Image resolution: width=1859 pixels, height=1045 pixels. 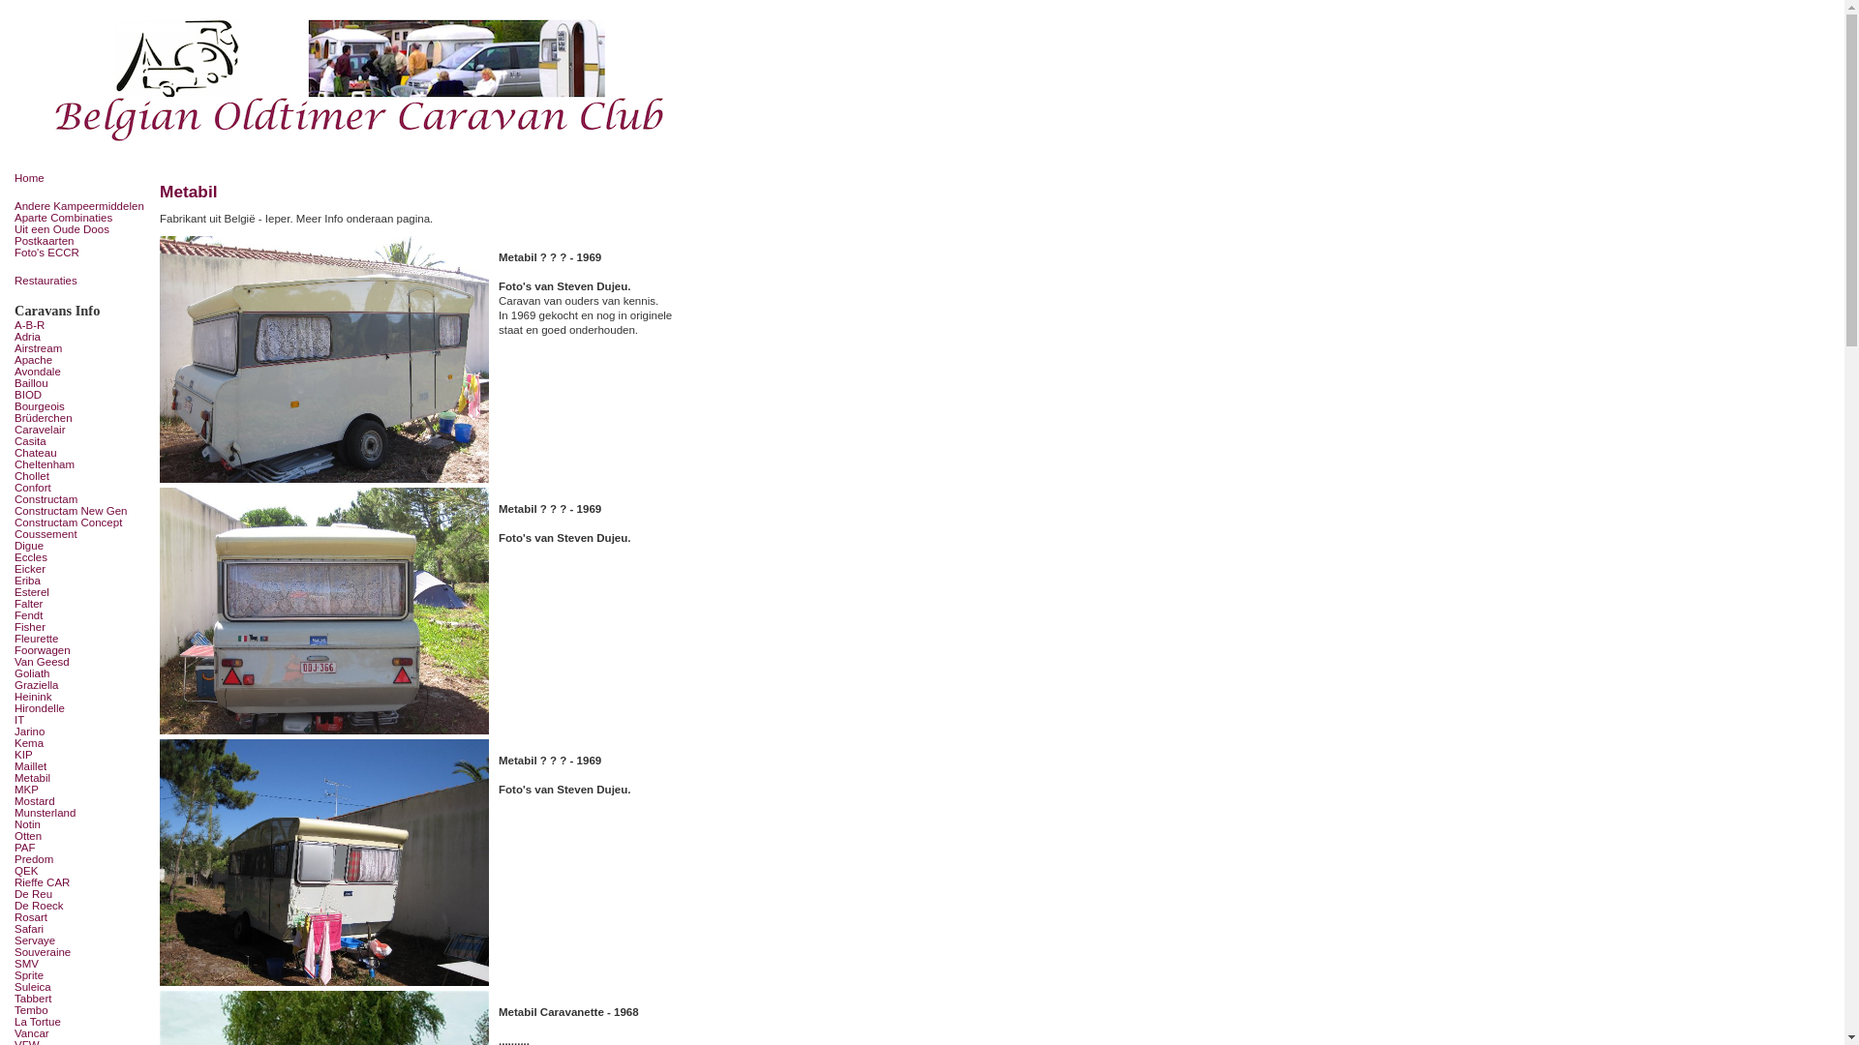 I want to click on La Tortue, so click(x=82, y=1022).